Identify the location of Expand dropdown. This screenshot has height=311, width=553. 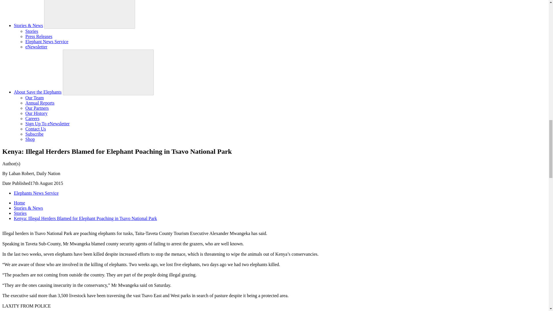
(108, 72).